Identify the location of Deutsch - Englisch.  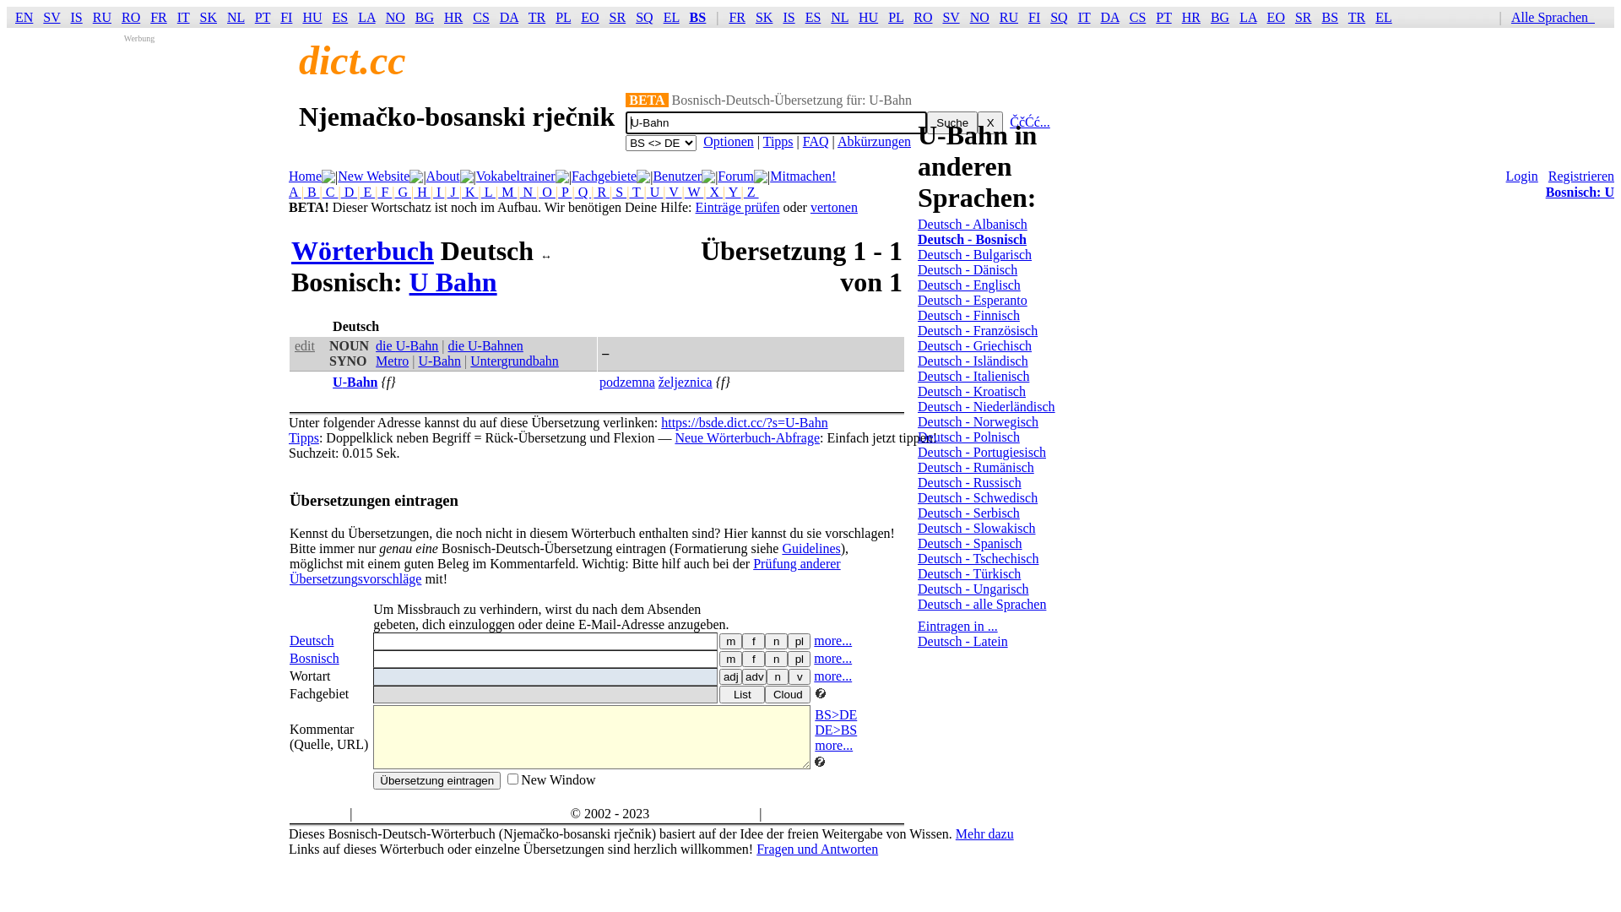
(969, 285).